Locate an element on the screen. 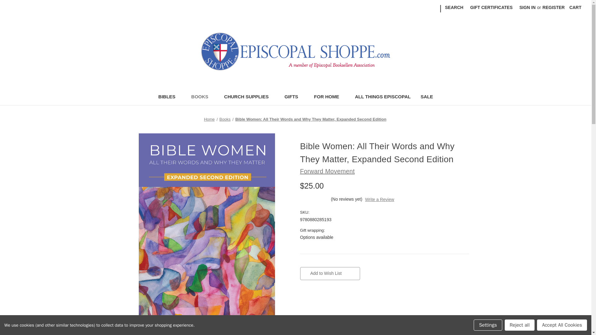 This screenshot has width=596, height=335. GIFT CERTIFICATES is located at coordinates (491, 7).